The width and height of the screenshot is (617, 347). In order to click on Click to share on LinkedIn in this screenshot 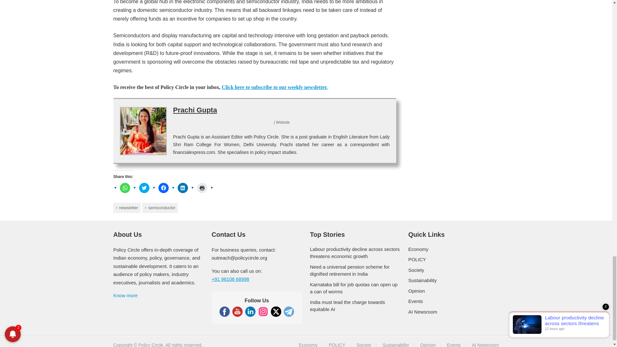, I will do `click(183, 188)`.